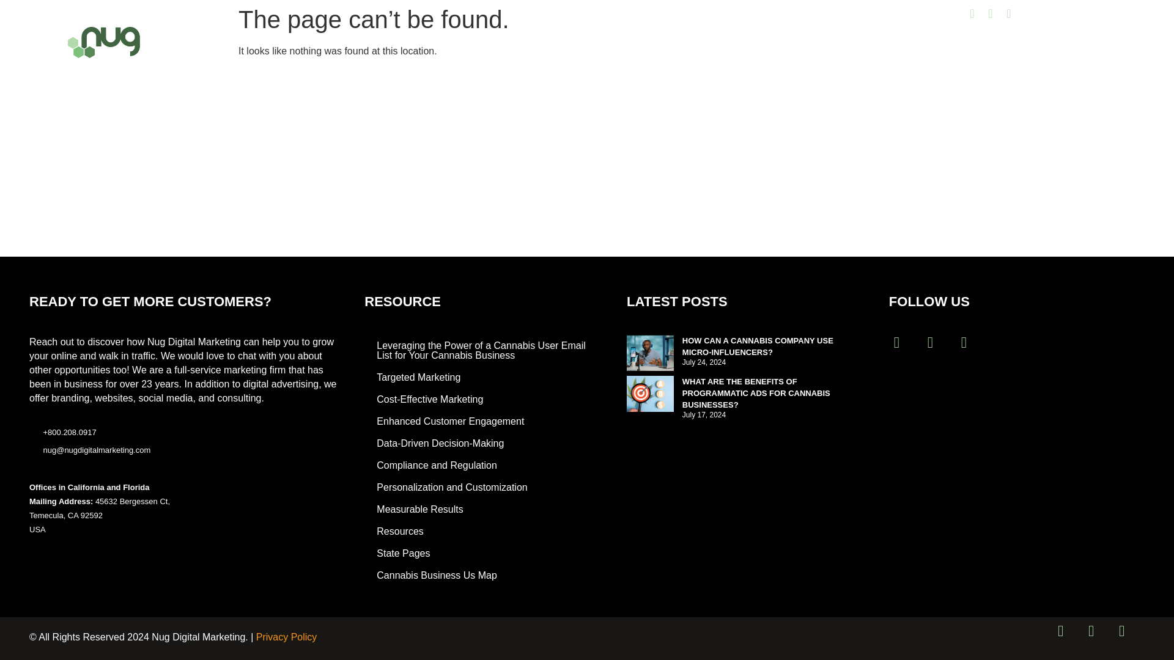 This screenshot has width=1174, height=660. Describe the element at coordinates (438, 43) in the screenshot. I see `PORTFOLIO` at that location.